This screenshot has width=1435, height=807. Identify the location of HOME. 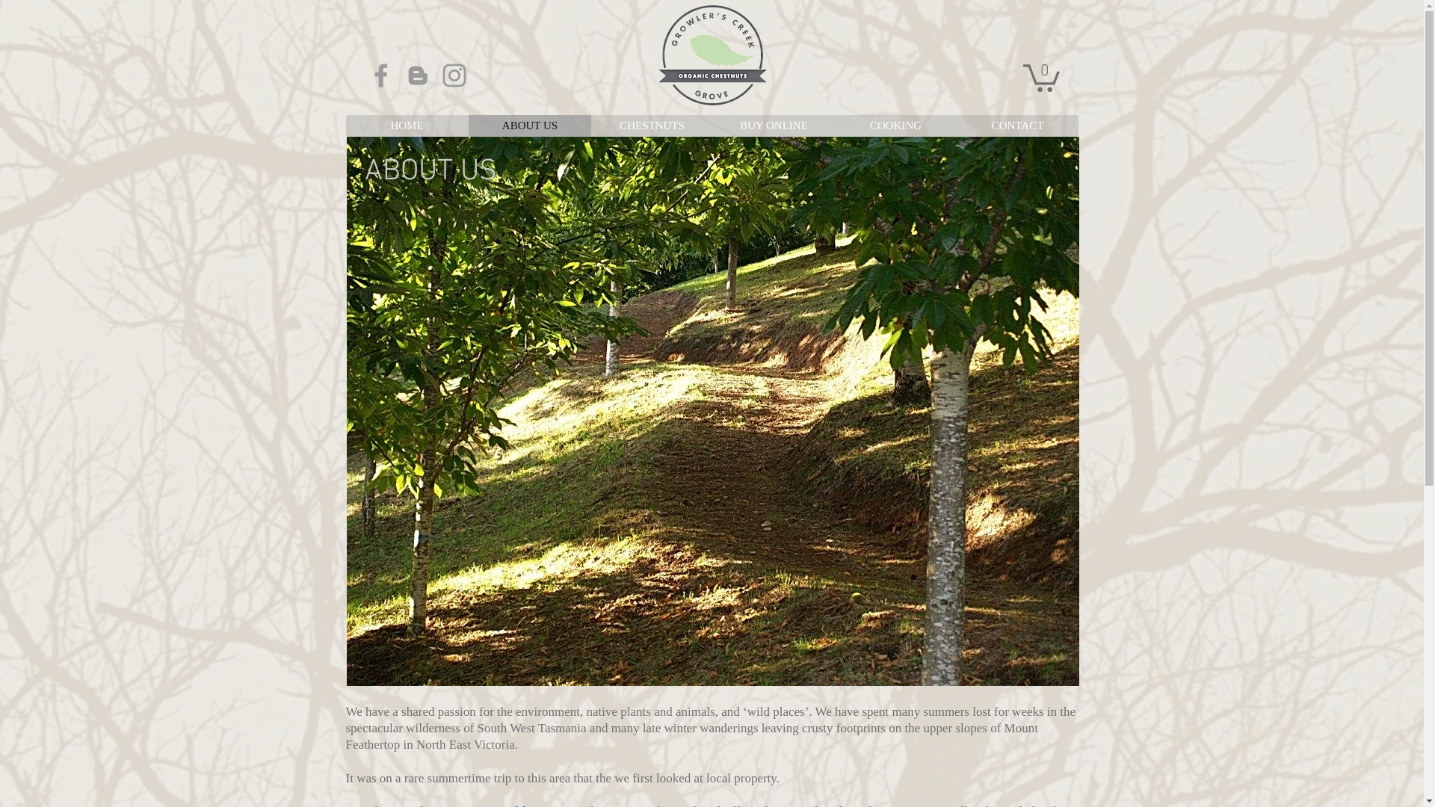
(407, 126).